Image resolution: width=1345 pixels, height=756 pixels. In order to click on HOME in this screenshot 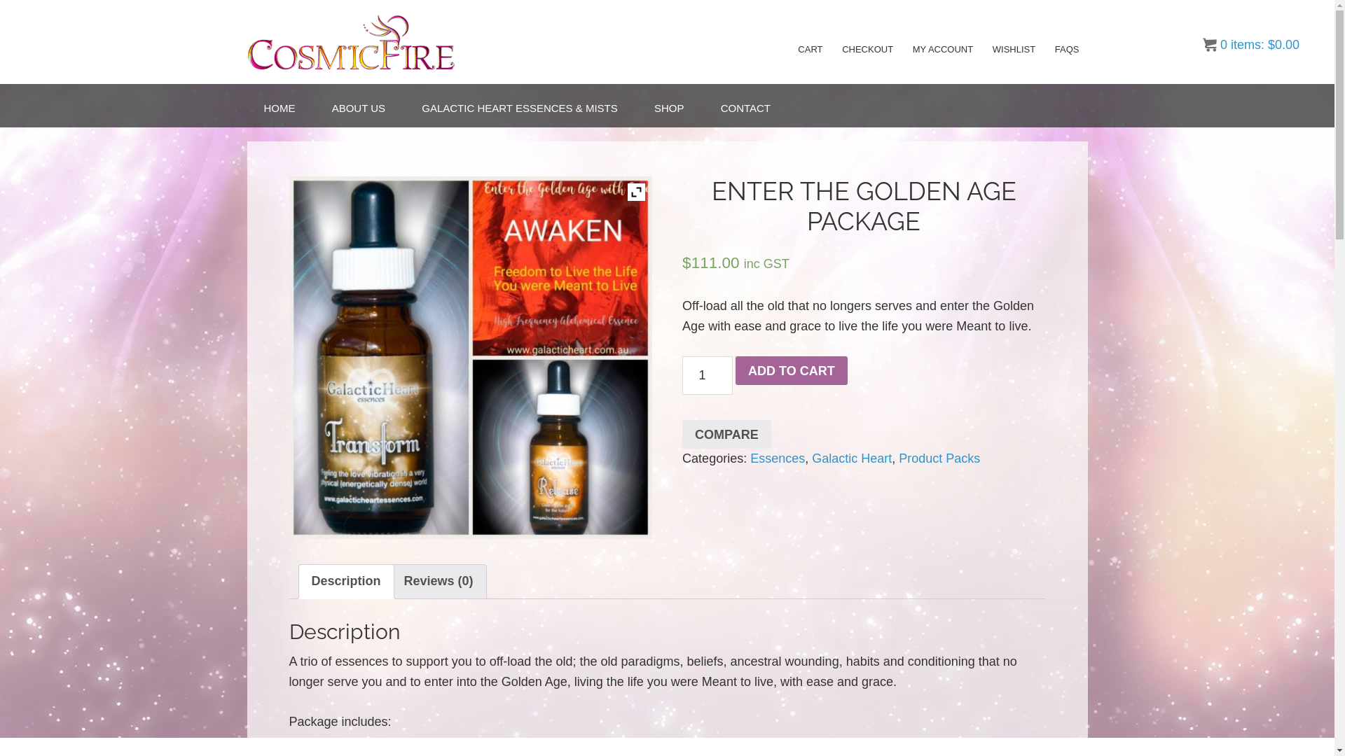, I will do `click(279, 108)`.